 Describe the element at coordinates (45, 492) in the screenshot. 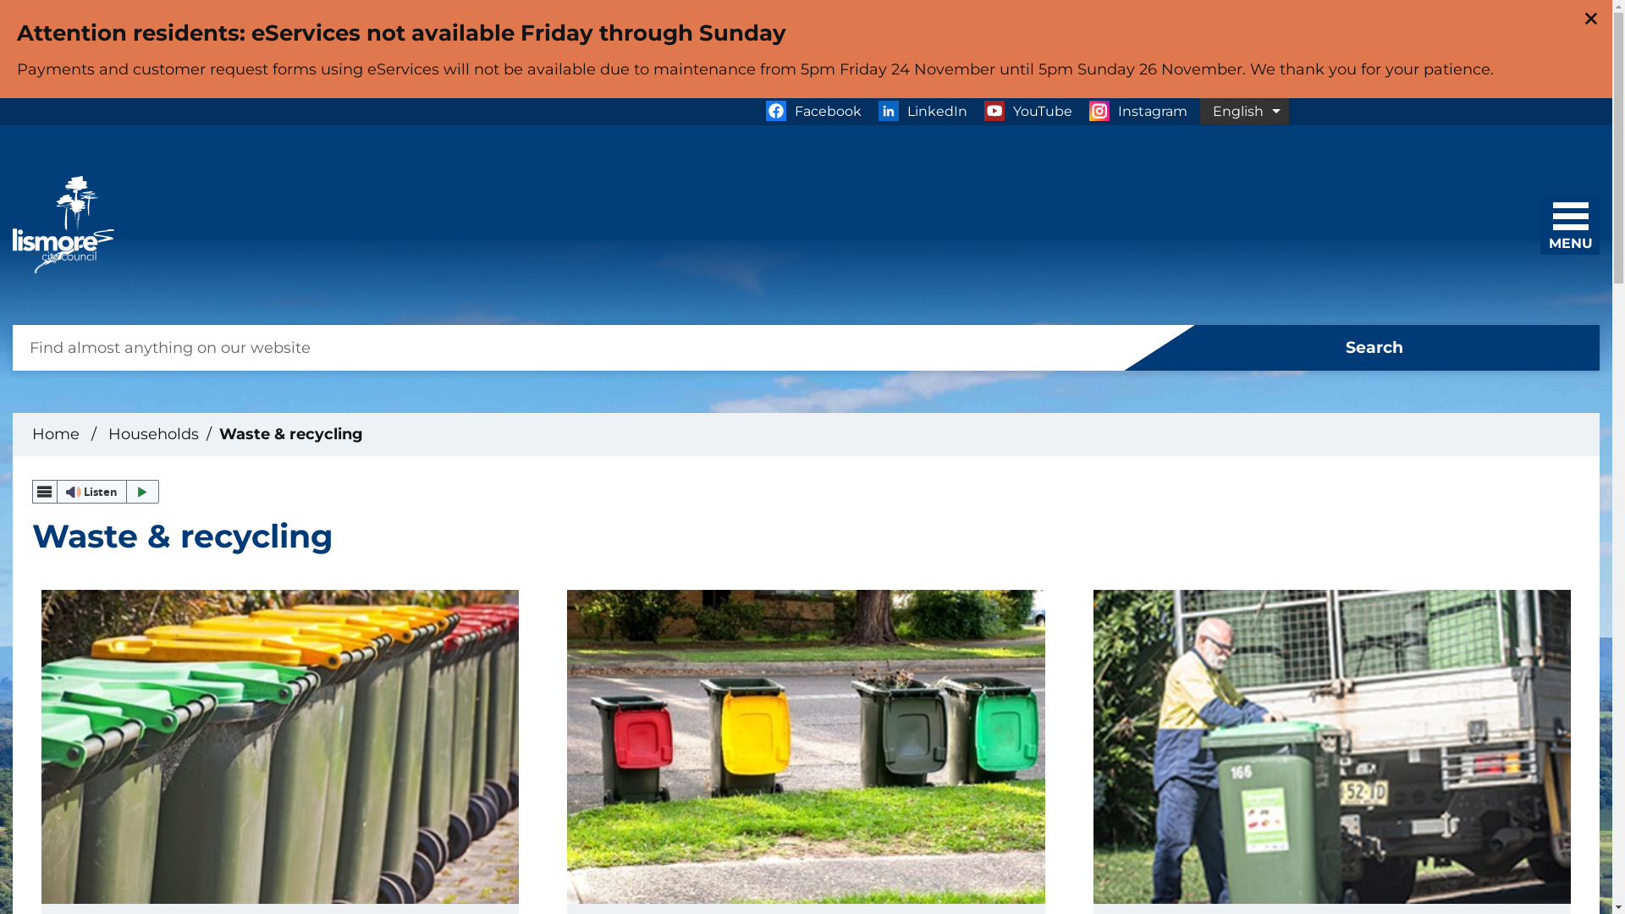

I see `webReader menu` at that location.